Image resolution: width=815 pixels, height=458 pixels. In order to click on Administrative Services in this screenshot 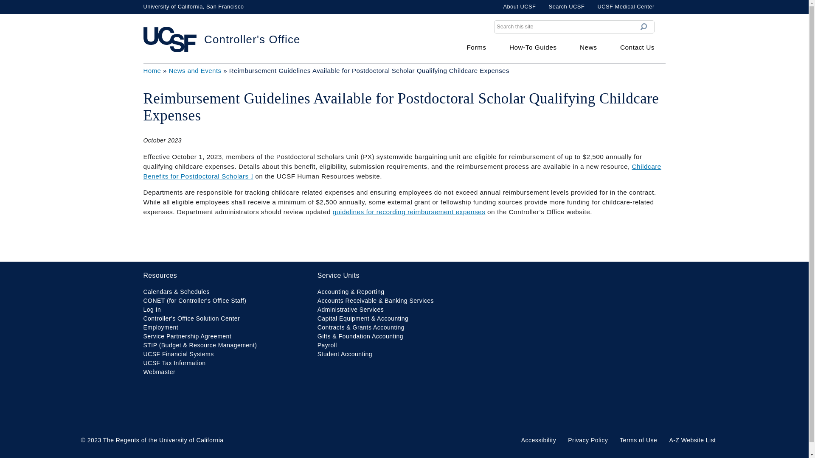, I will do `click(351, 310)`.